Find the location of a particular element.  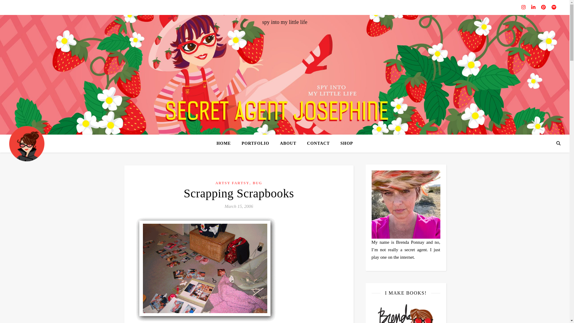

SHOP is located at coordinates (344, 144).